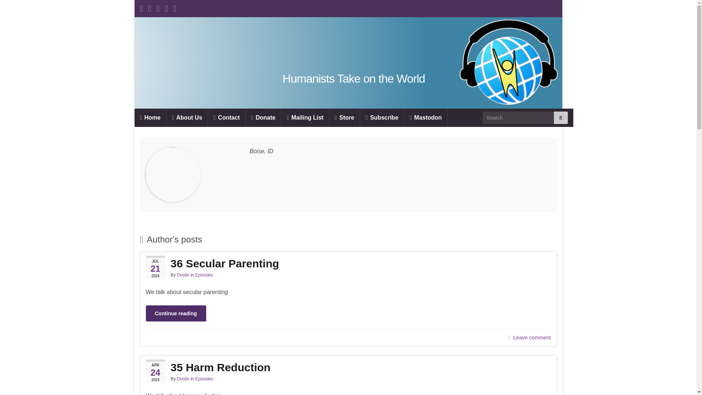  What do you see at coordinates (348, 263) in the screenshot?
I see `Permalink to 36 Secular Parenting` at bounding box center [348, 263].